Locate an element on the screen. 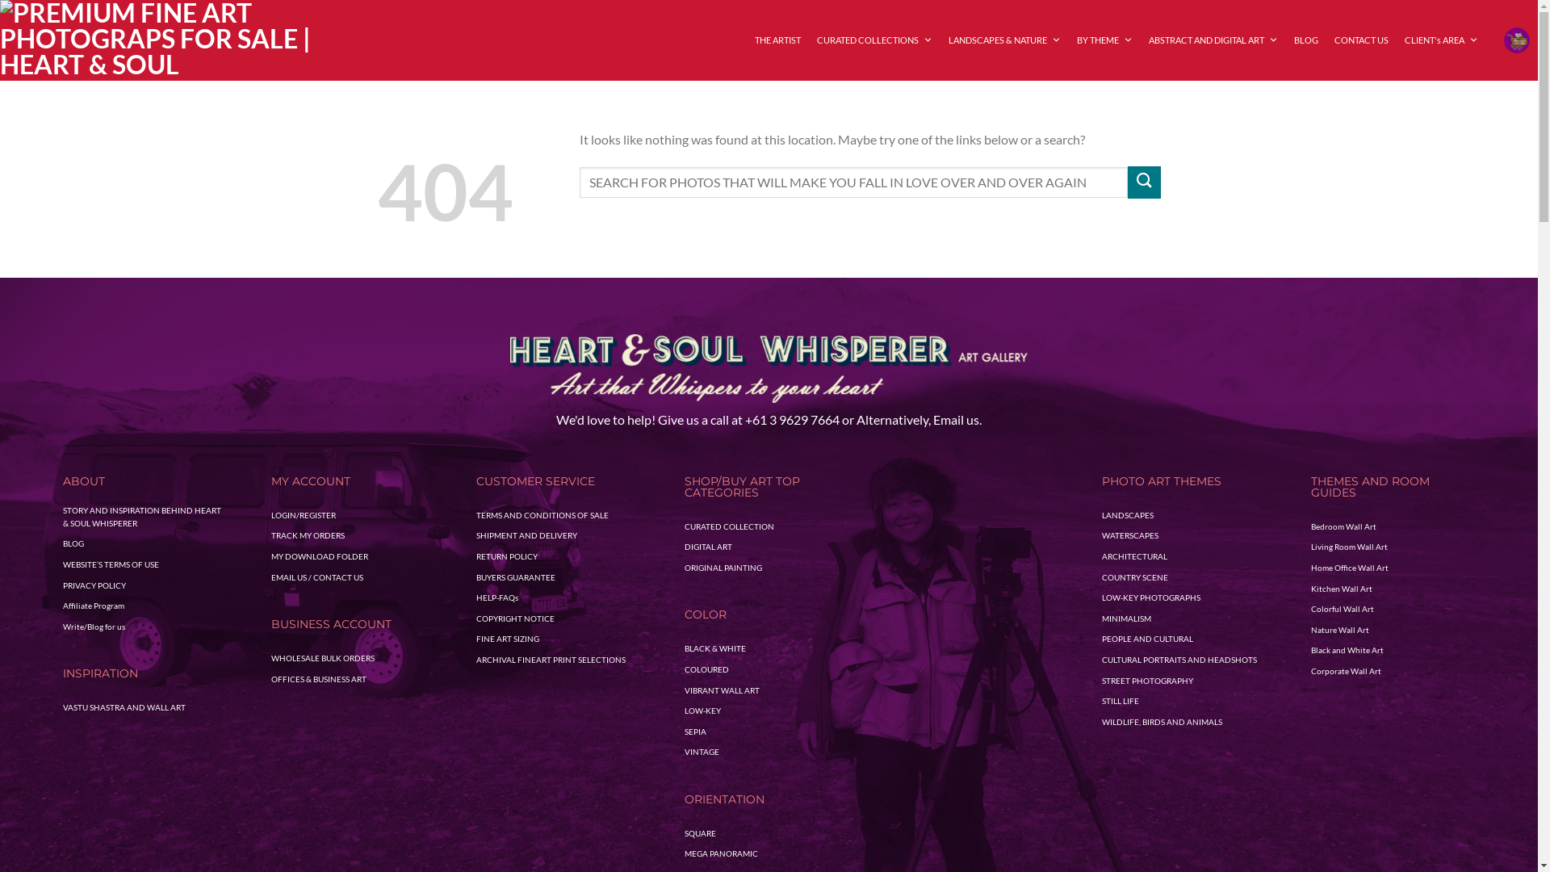 Image resolution: width=1550 pixels, height=872 pixels. SHIPMENT AND DELIVERY is located at coordinates (526, 535).